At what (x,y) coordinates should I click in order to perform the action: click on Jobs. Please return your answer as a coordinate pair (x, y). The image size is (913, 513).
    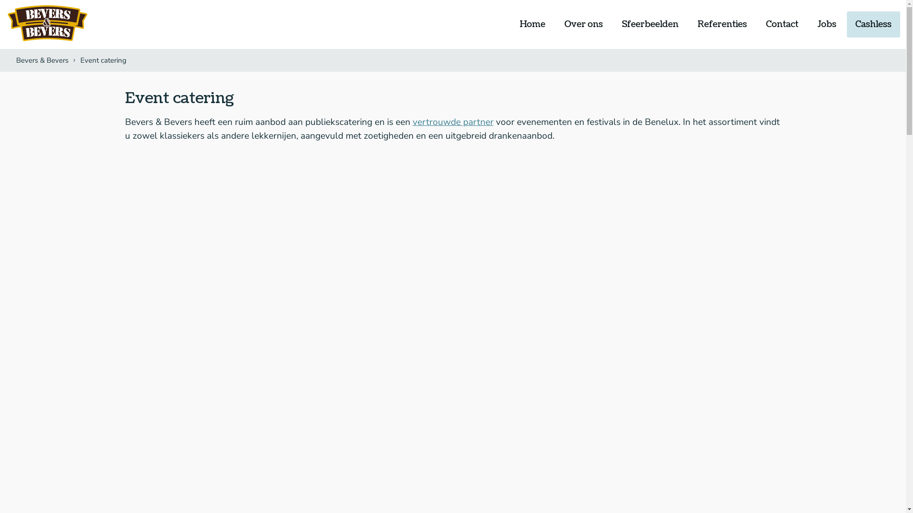
    Looking at the image, I should click on (827, 25).